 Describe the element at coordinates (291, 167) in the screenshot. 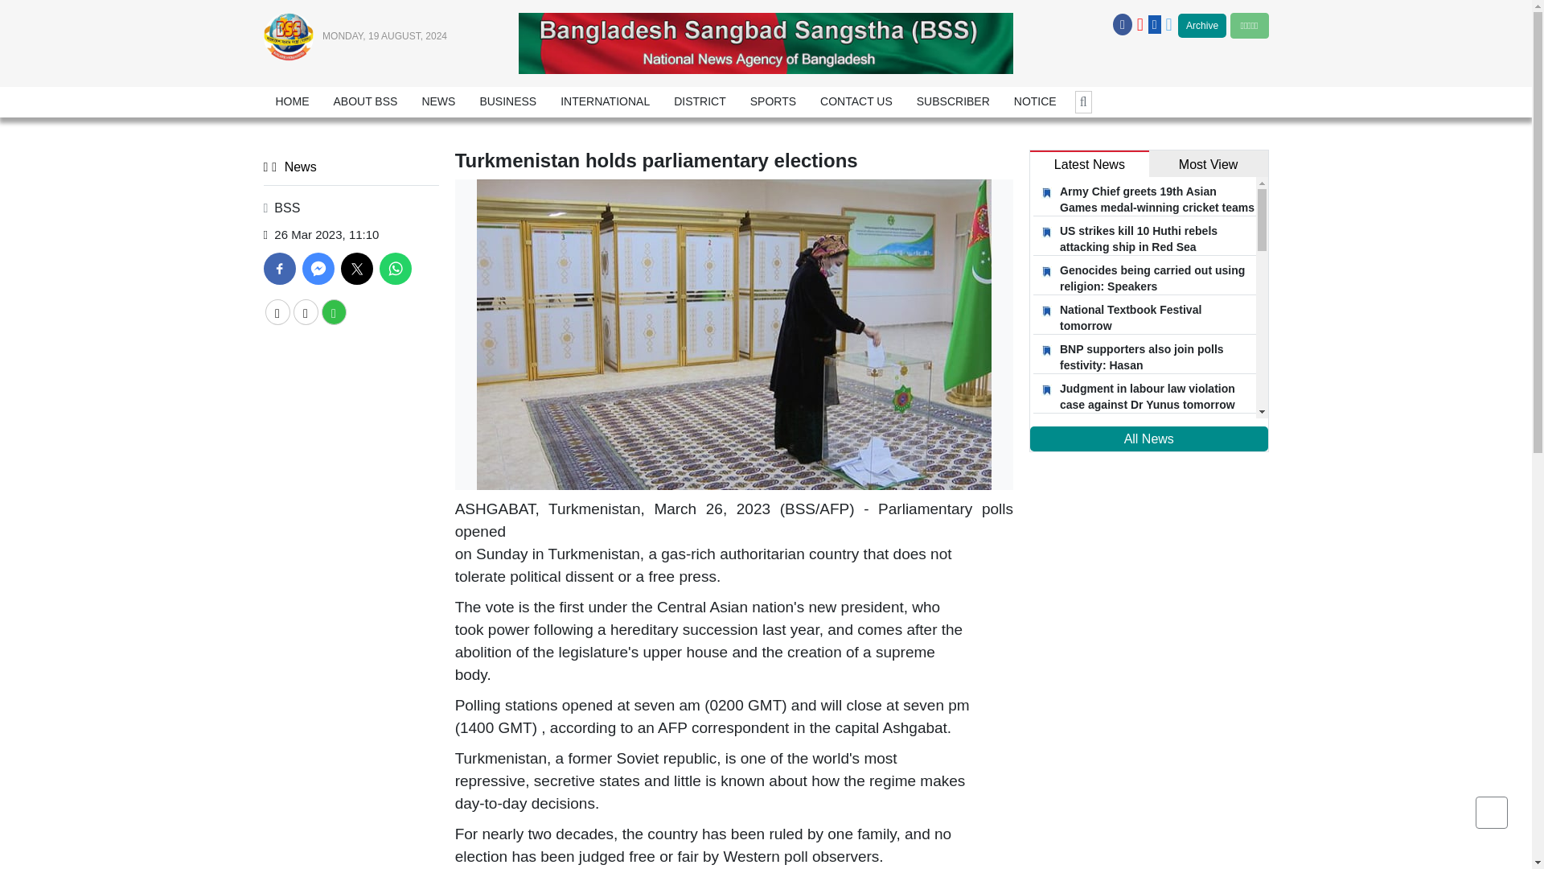

I see ` News` at that location.